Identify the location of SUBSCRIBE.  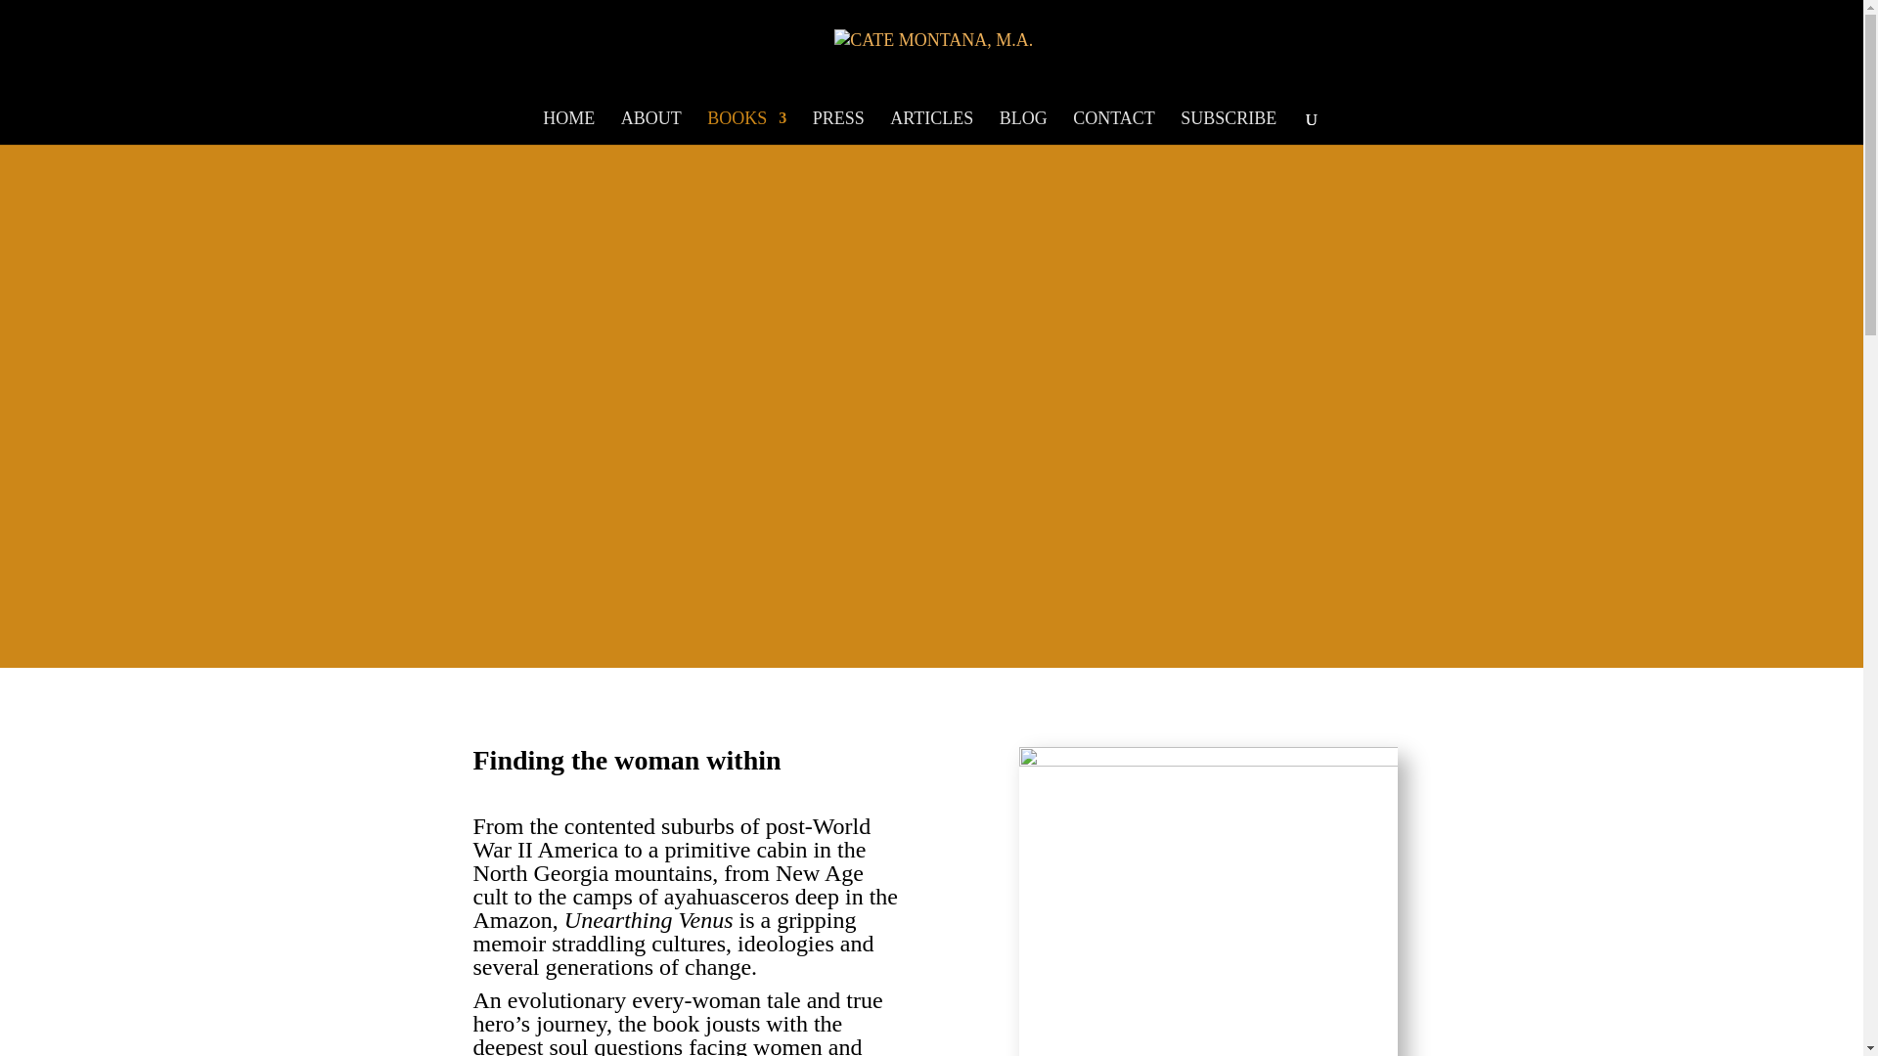
(1229, 127).